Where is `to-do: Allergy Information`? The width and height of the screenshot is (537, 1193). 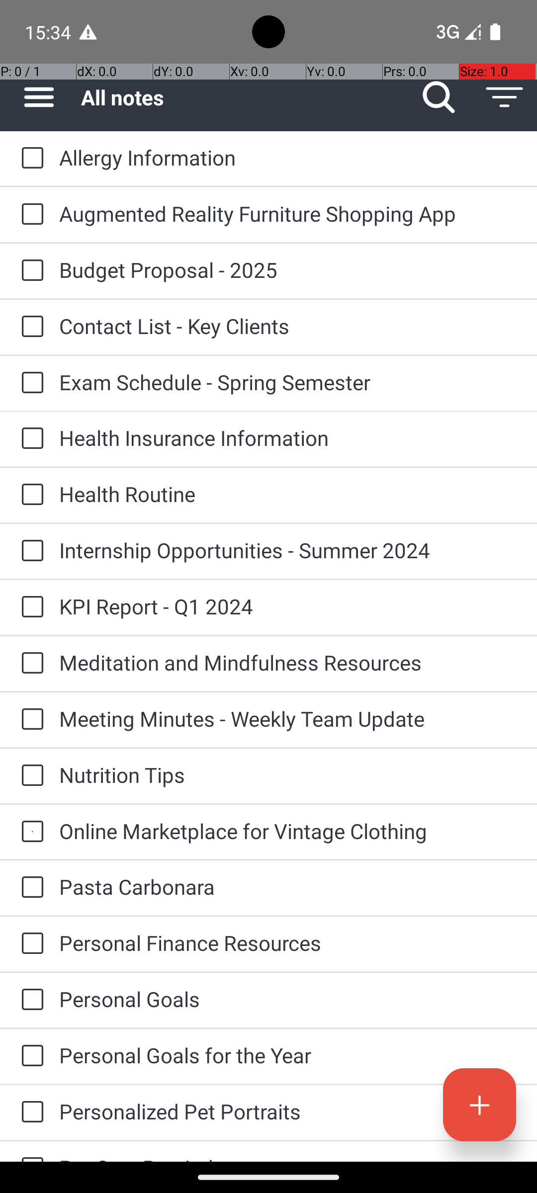
to-do: Allergy Information is located at coordinates (30, 159).